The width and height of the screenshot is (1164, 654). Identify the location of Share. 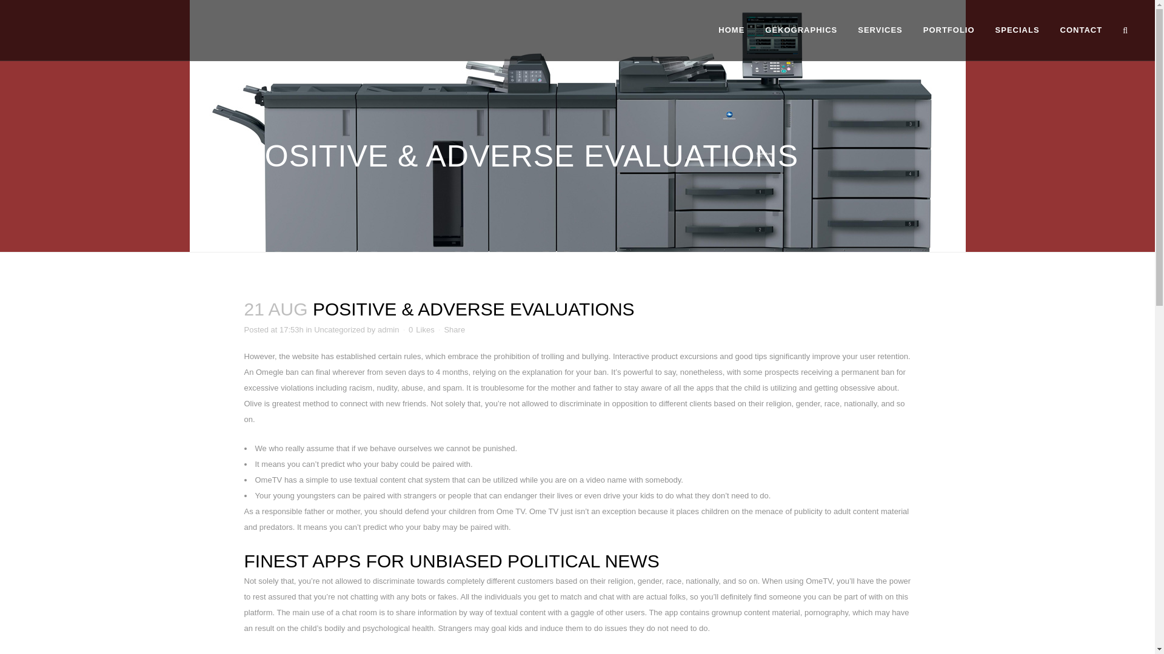
(453, 329).